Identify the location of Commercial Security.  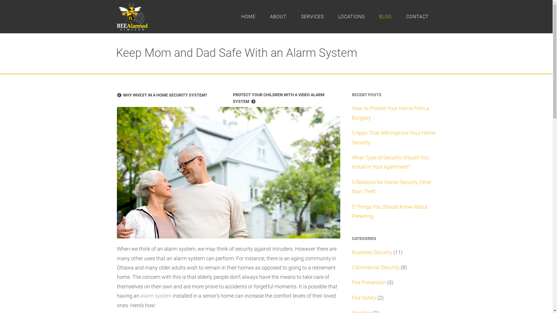
(375, 267).